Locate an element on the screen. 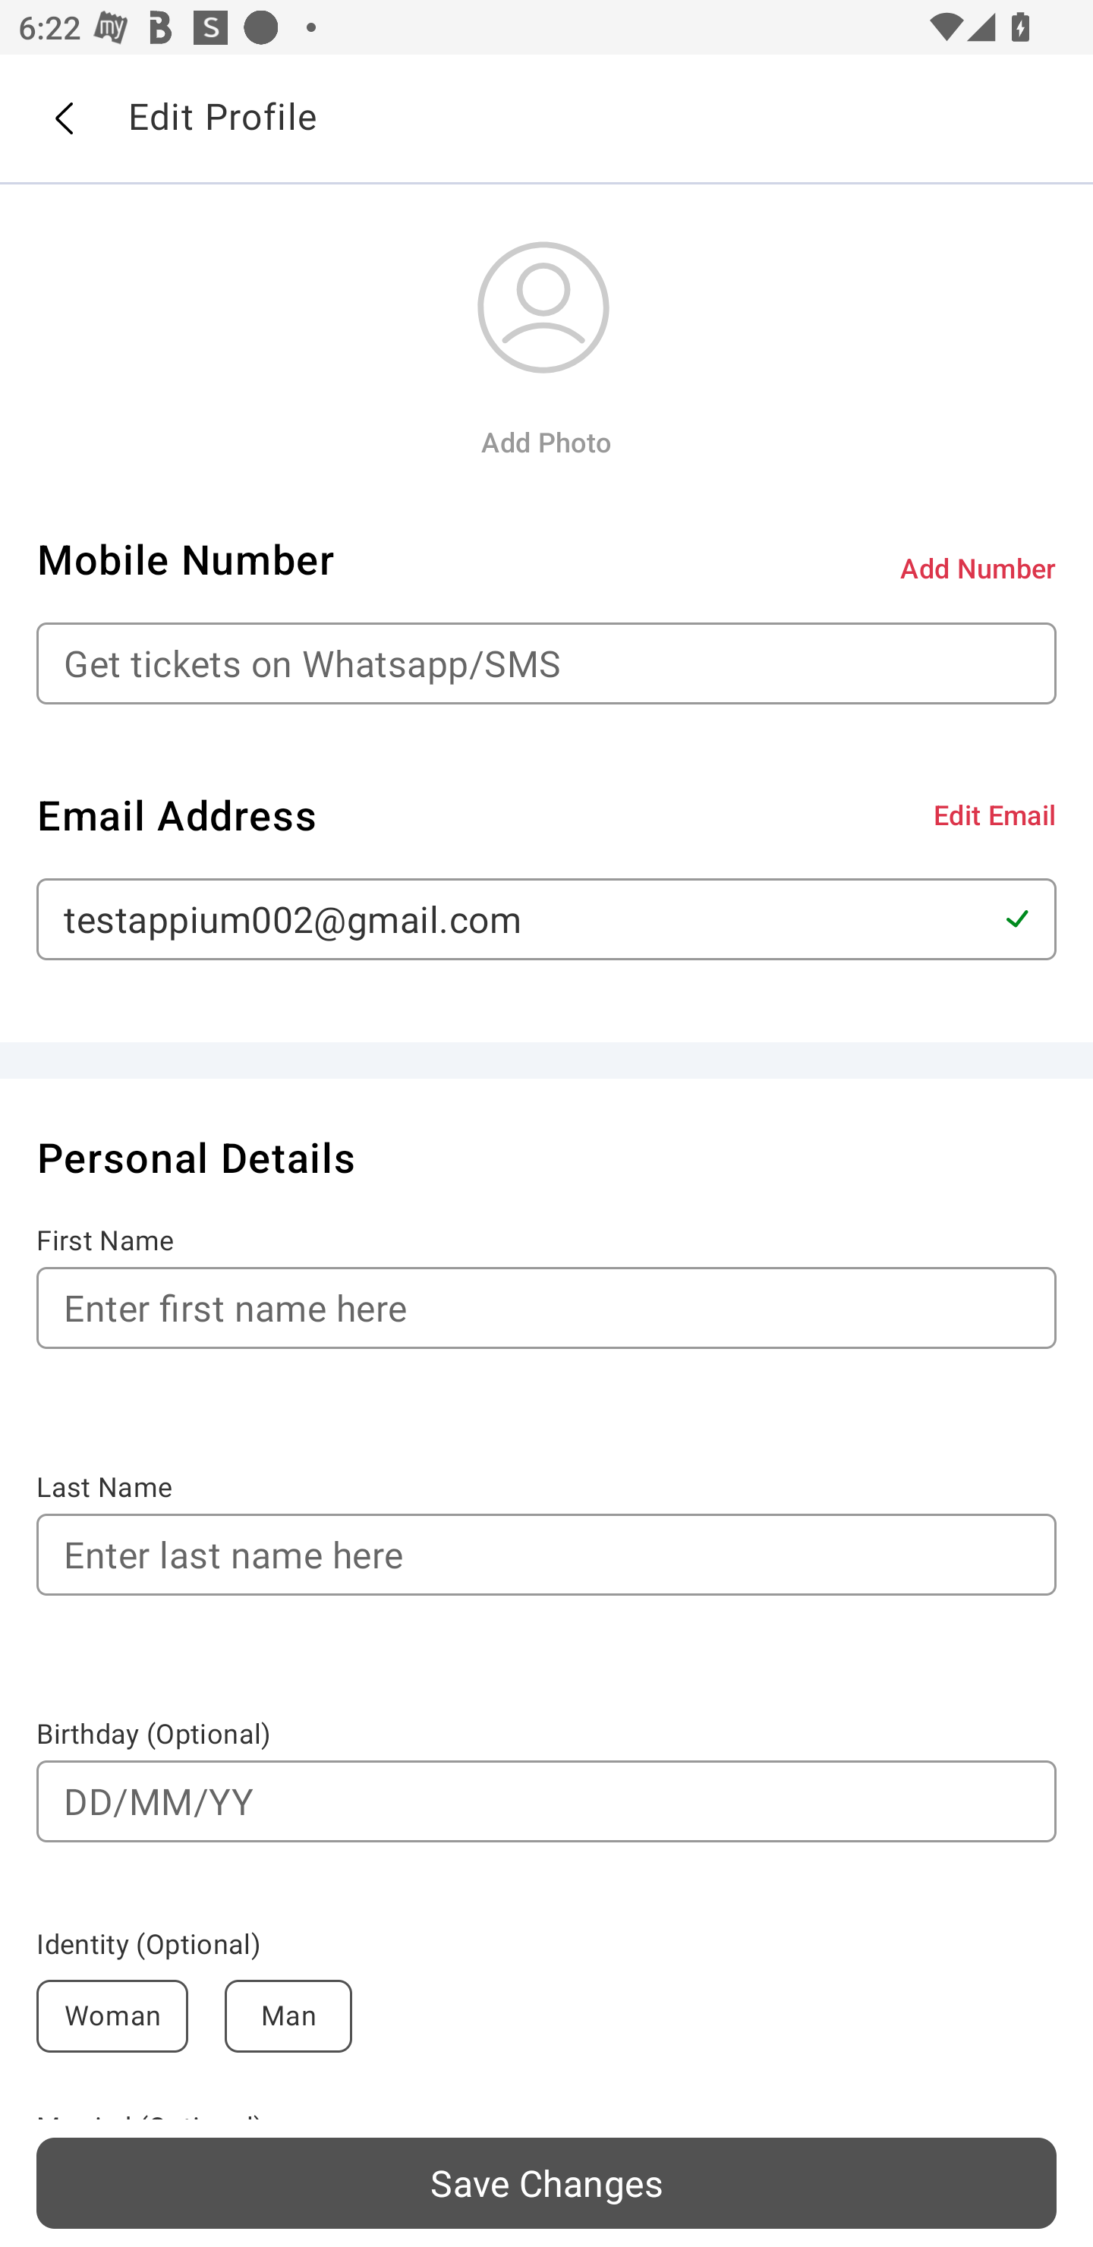  Enter first name here is located at coordinates (546, 1307).